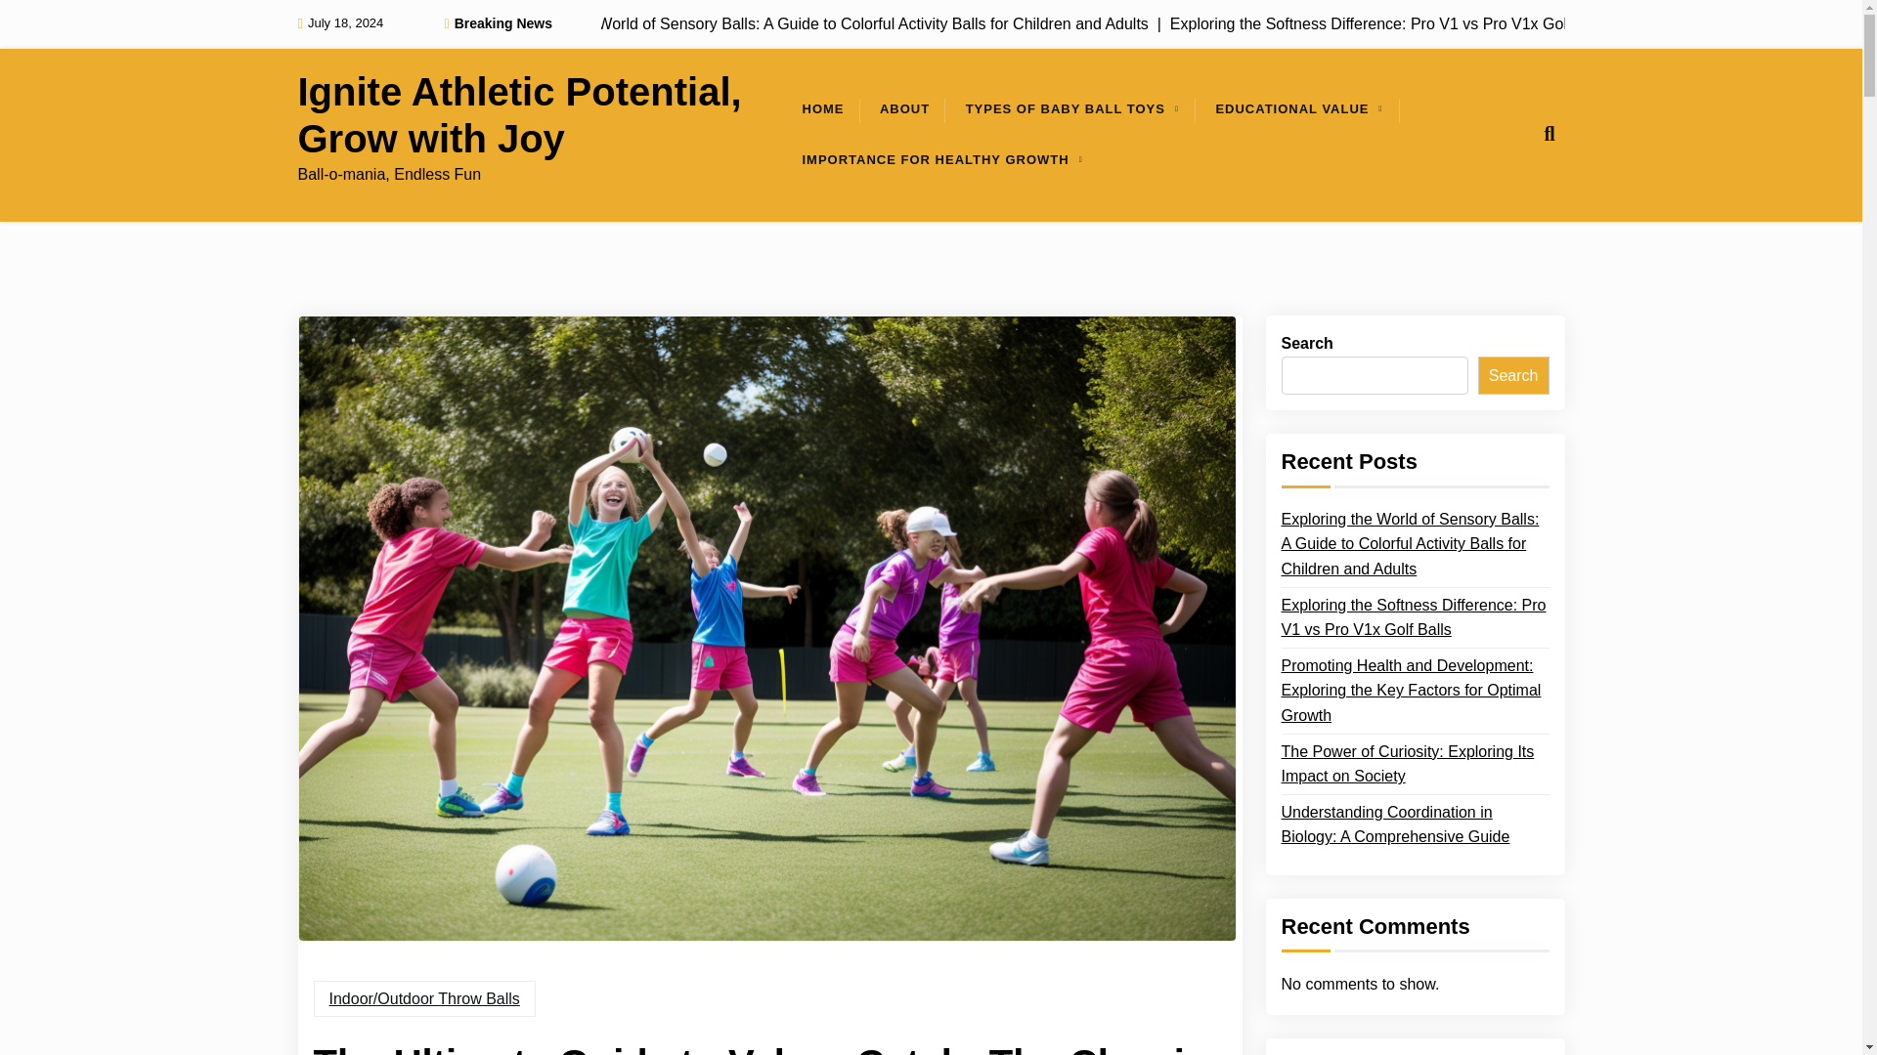 The image size is (1877, 1055). What do you see at coordinates (542, 115) in the screenshot?
I see `Ignite Athletic Potential, Grow with Joy` at bounding box center [542, 115].